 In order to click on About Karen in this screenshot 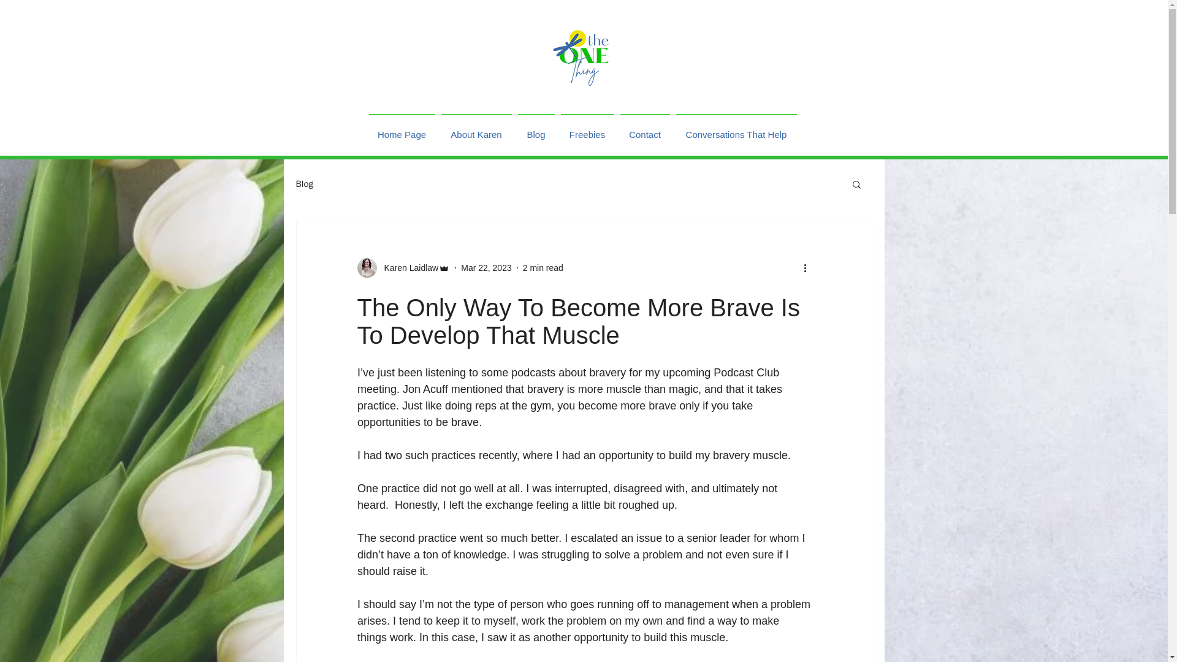, I will do `click(476, 129)`.